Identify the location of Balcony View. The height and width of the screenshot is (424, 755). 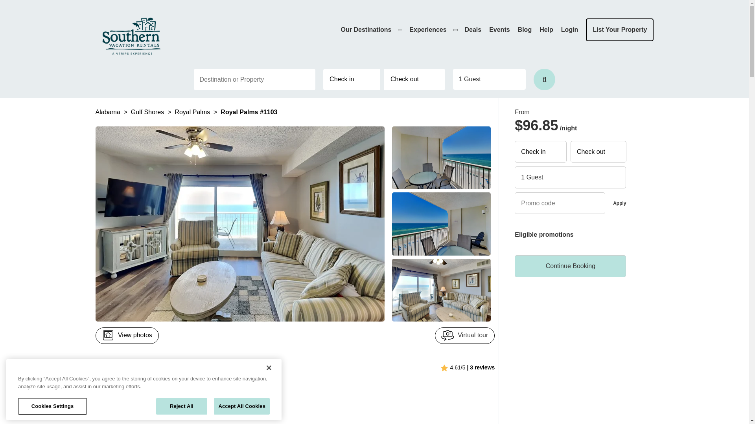
(441, 157).